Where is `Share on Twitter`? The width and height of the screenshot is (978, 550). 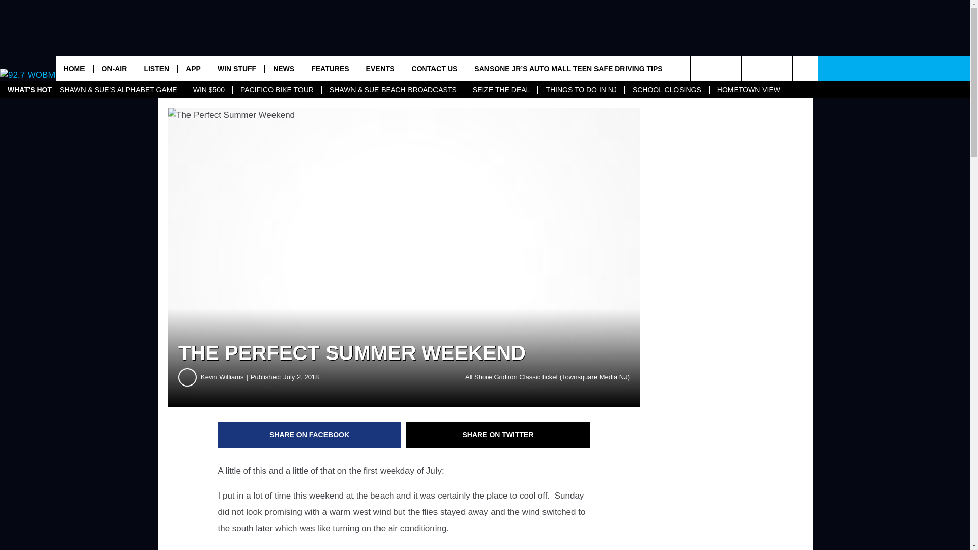 Share on Twitter is located at coordinates (498, 435).